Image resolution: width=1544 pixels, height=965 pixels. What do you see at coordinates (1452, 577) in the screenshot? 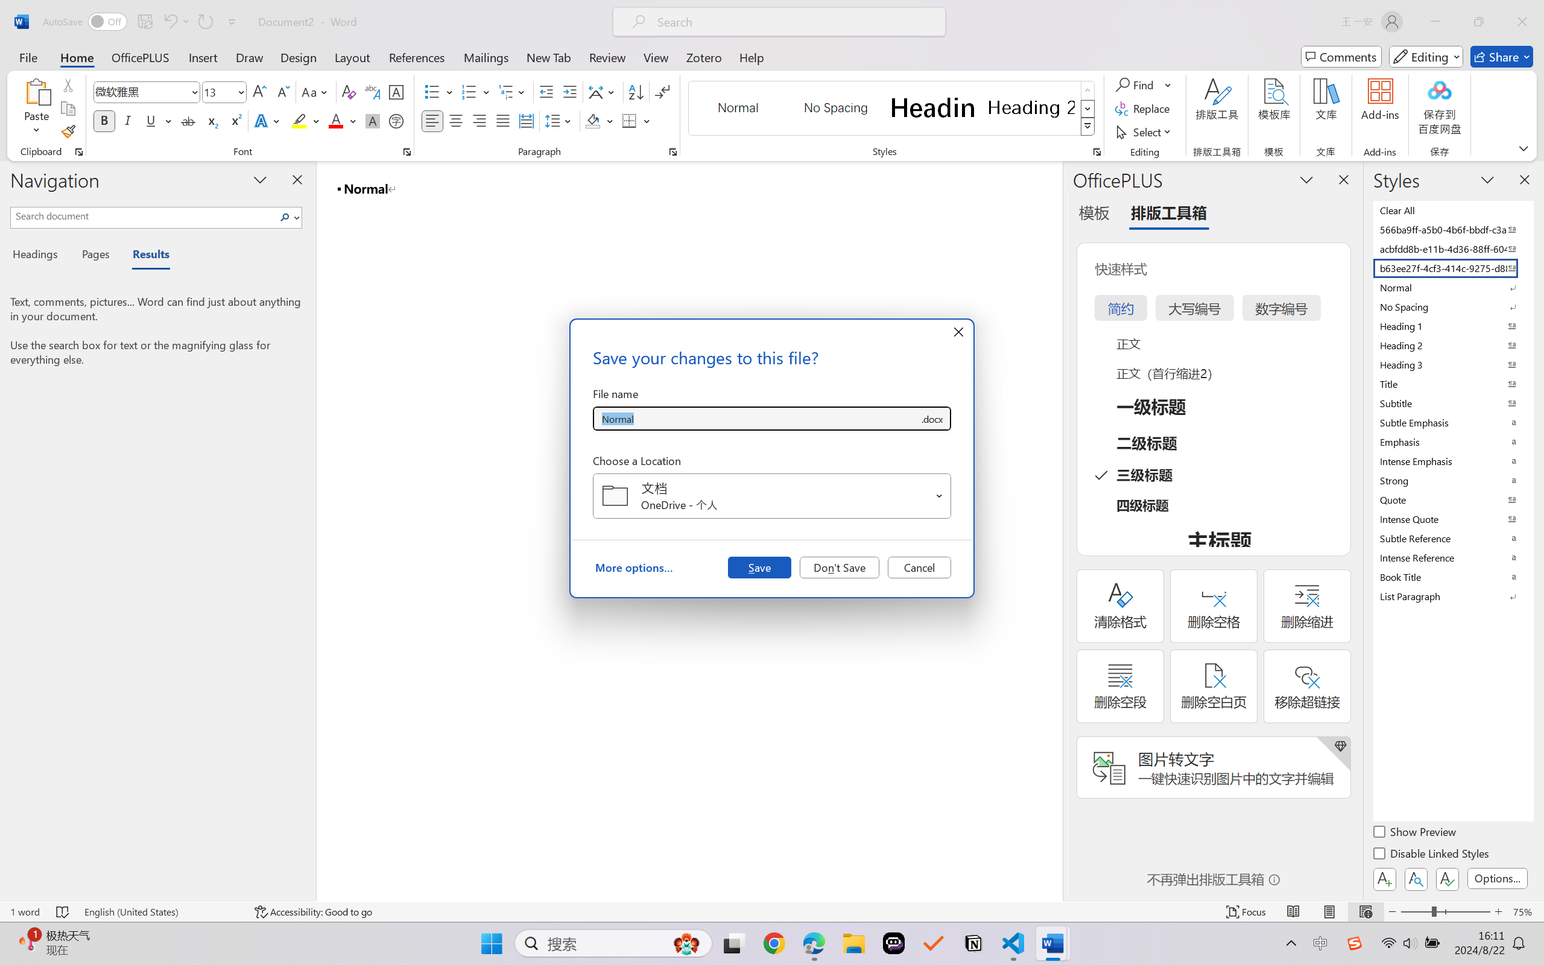
I see `Book Title` at bounding box center [1452, 577].